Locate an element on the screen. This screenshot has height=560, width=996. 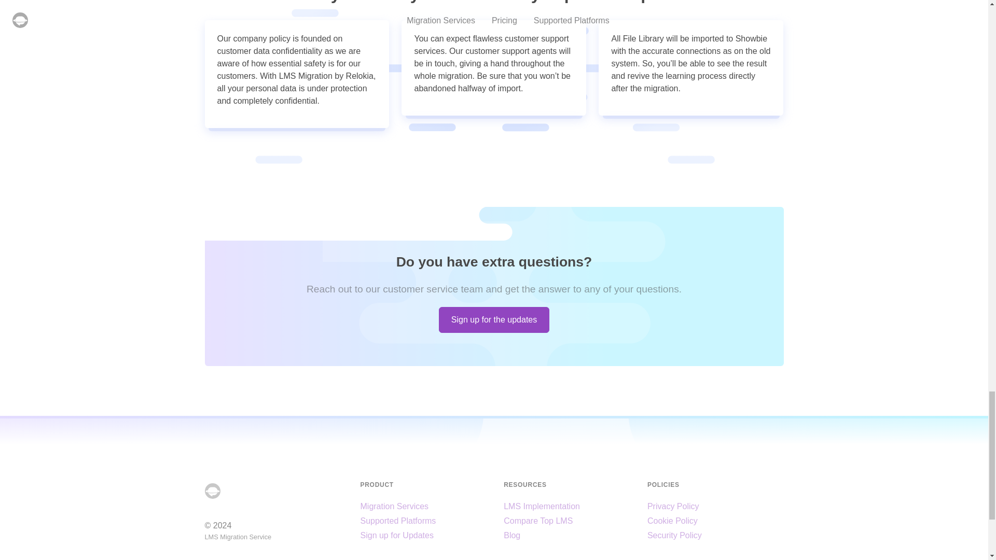
Sign up for the updates is located at coordinates (494, 319).